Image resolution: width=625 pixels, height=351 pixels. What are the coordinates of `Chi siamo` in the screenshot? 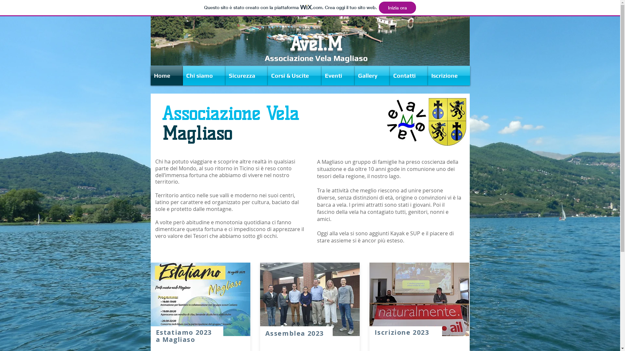 It's located at (204, 76).